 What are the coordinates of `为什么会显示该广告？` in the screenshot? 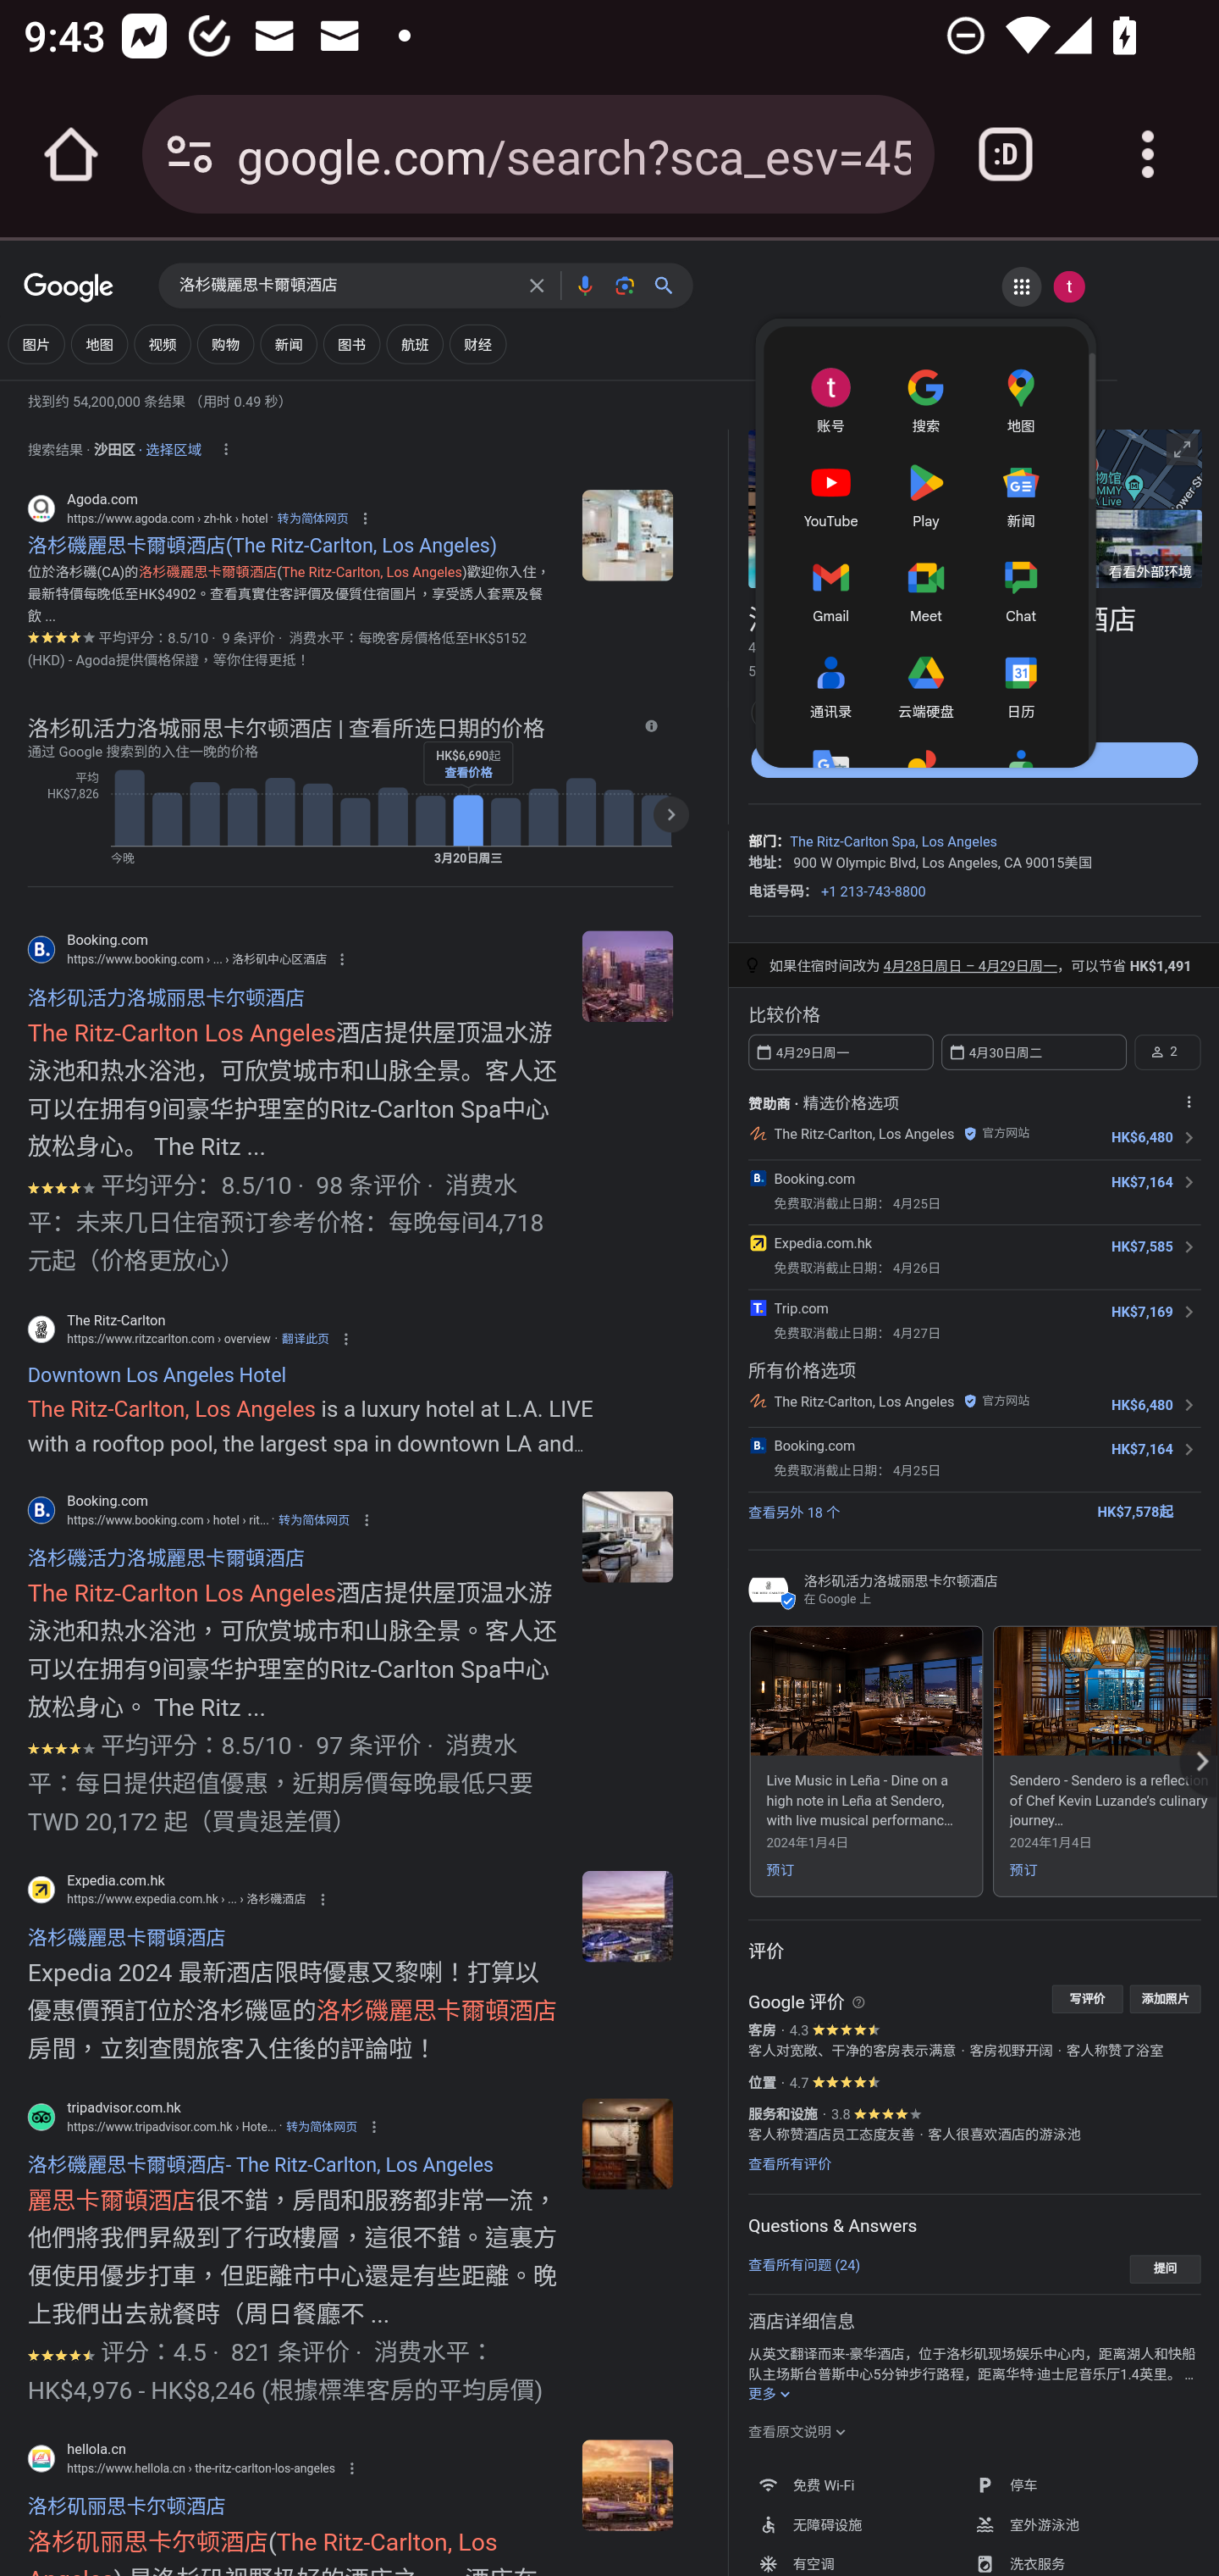 It's located at (1189, 1101).